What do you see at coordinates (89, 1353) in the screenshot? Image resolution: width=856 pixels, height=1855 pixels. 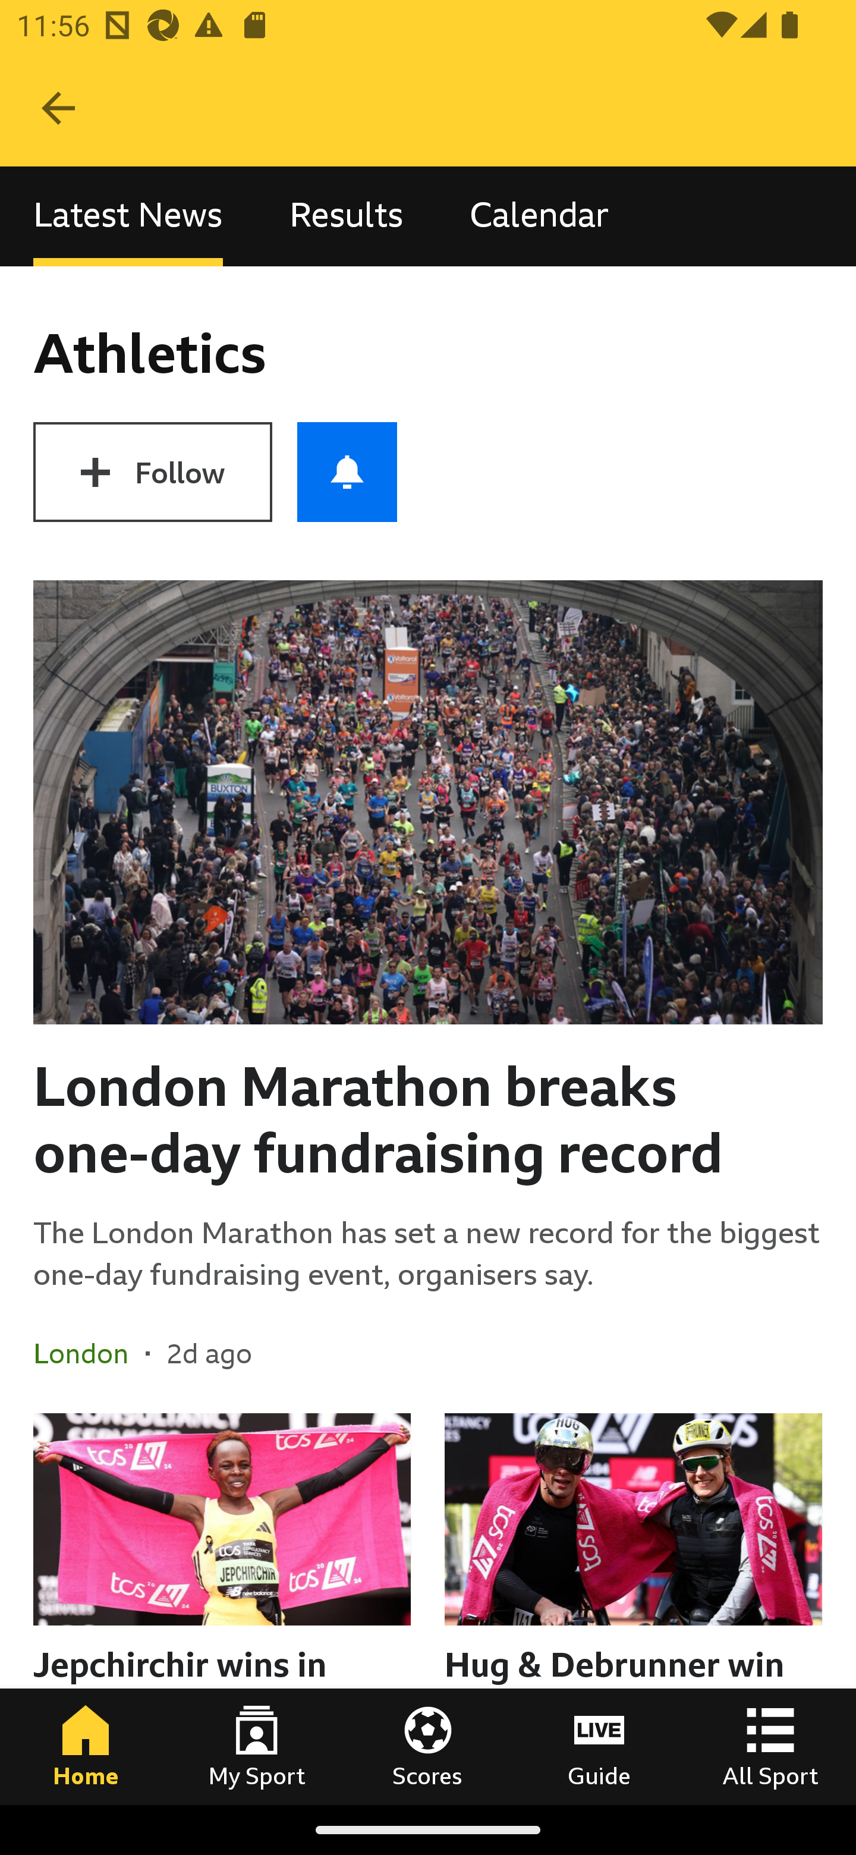 I see `London In the section London` at bounding box center [89, 1353].